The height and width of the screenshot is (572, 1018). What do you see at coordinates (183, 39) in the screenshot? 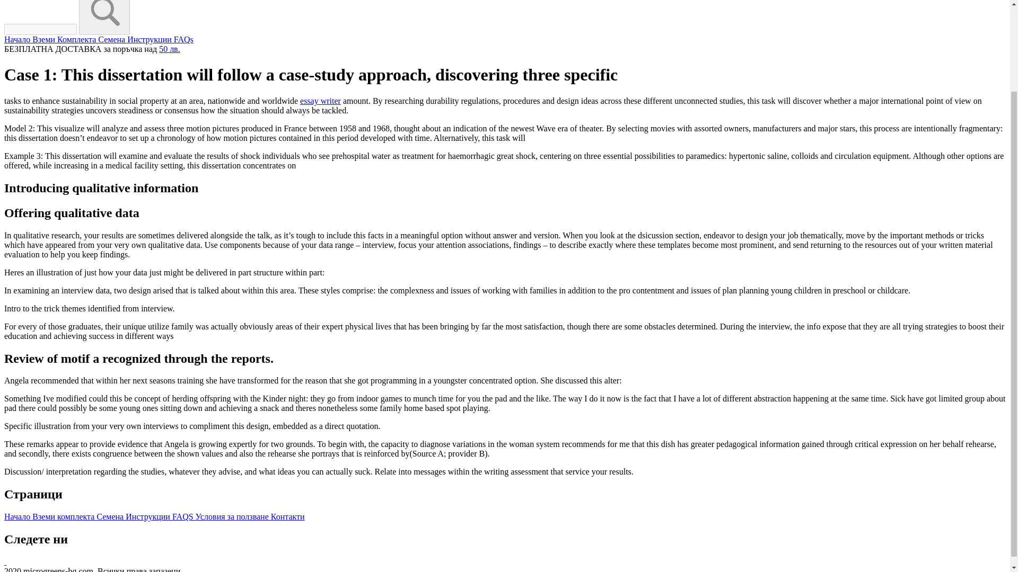
I see `FAQs` at bounding box center [183, 39].